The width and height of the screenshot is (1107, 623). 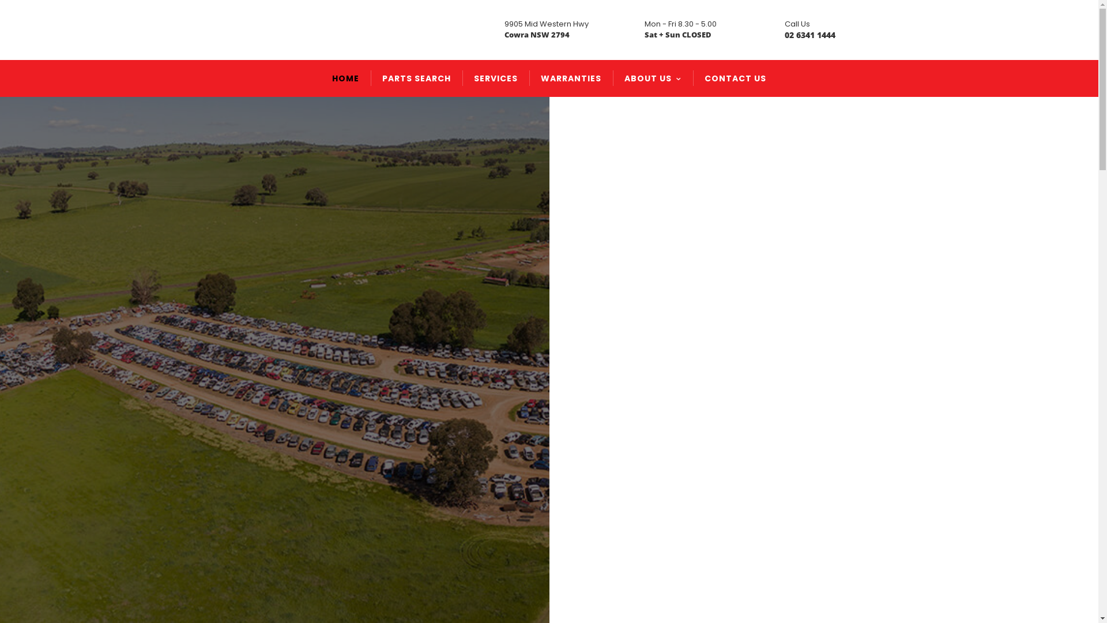 What do you see at coordinates (496, 78) in the screenshot?
I see `SERVICES` at bounding box center [496, 78].